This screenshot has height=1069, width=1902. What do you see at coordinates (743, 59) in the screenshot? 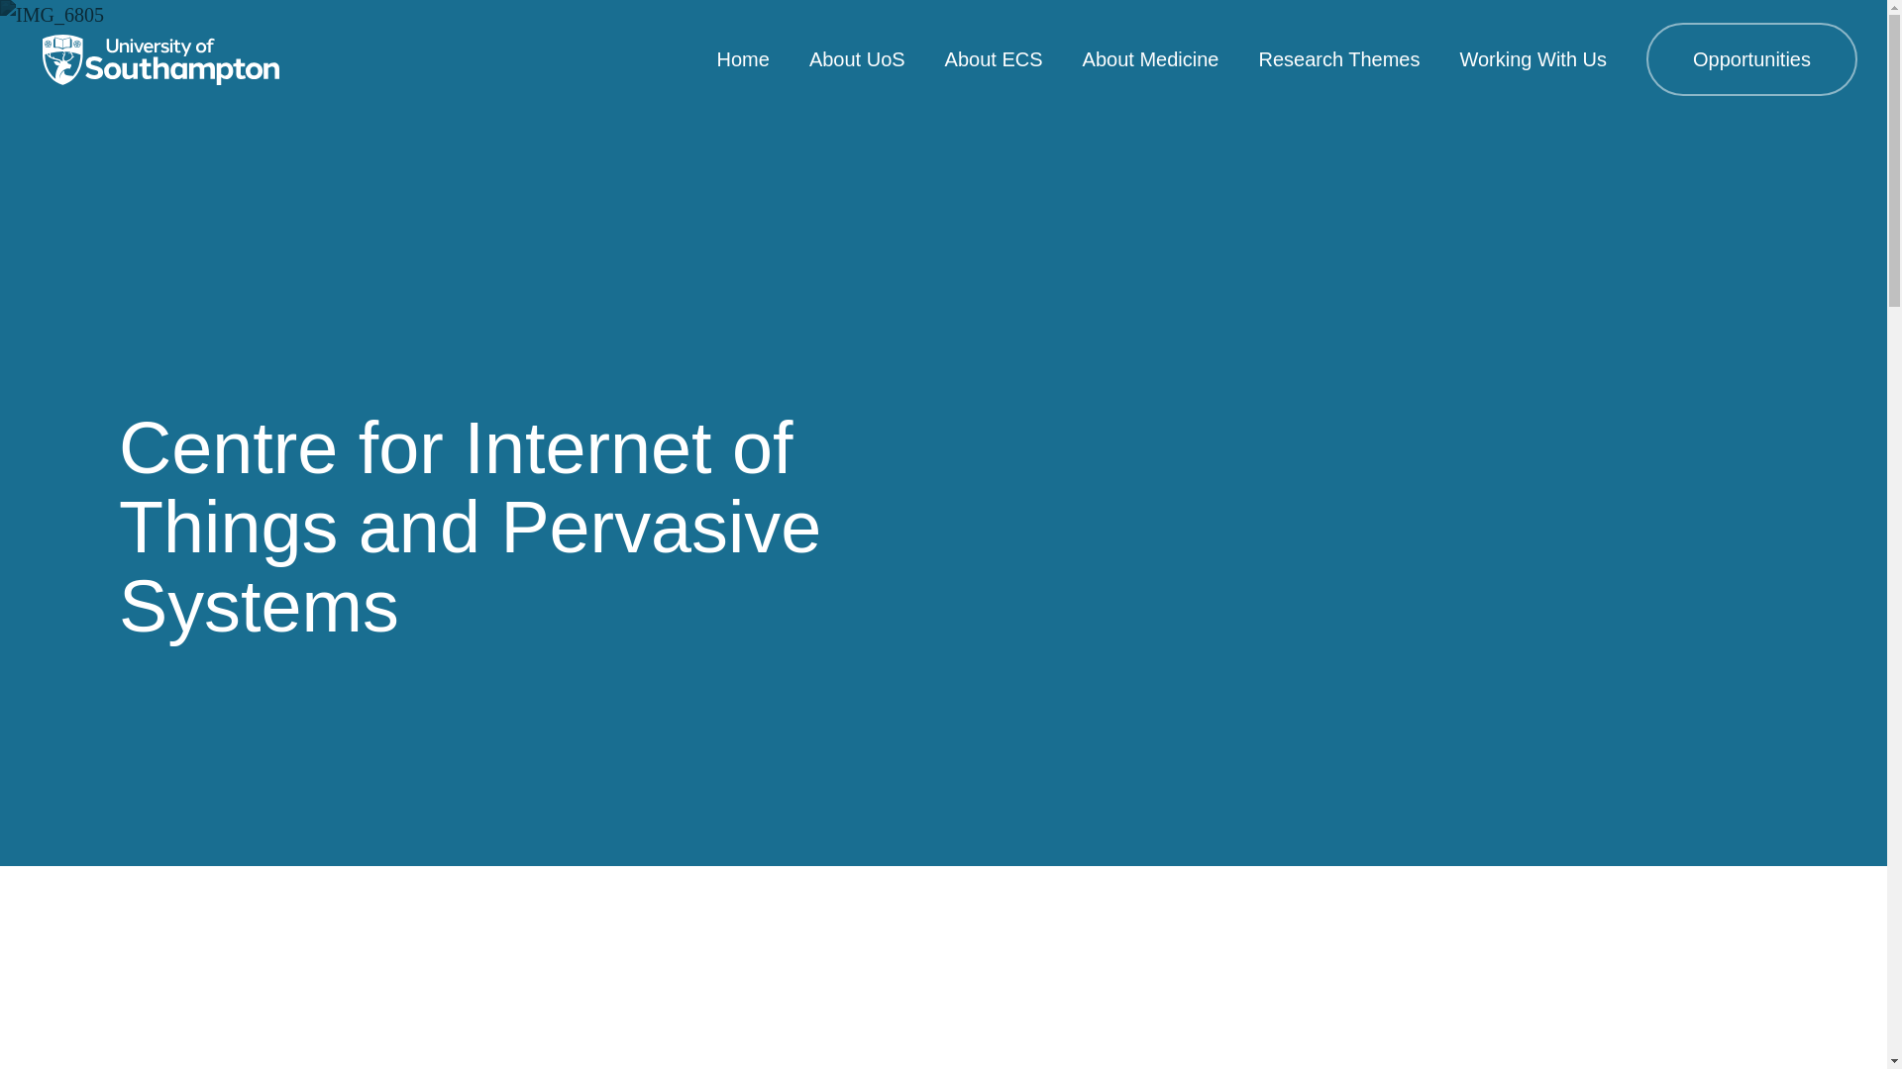
I see `Home` at bounding box center [743, 59].